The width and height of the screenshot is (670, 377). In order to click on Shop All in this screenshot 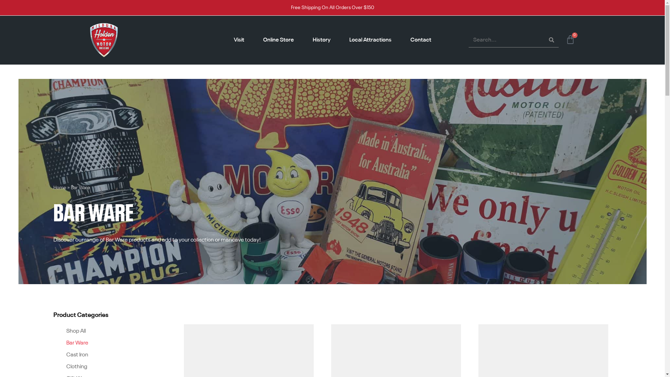, I will do `click(106, 331)`.